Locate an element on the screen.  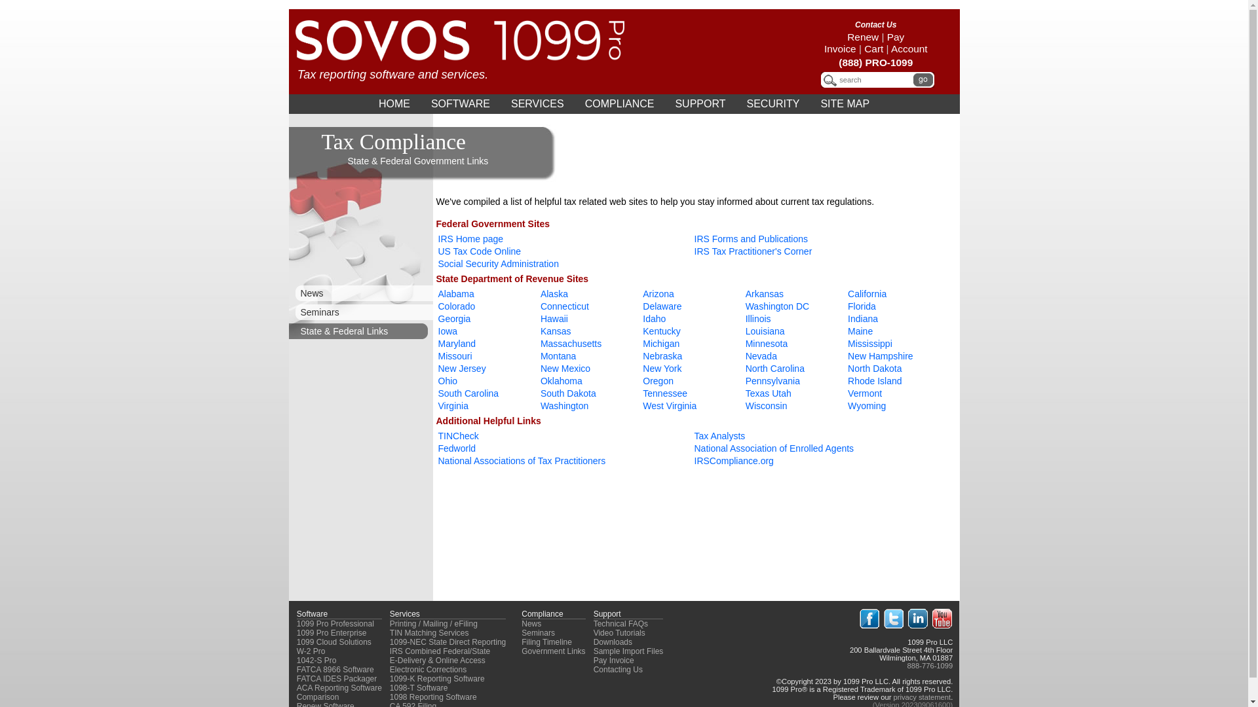
Arizona is located at coordinates (658, 294).